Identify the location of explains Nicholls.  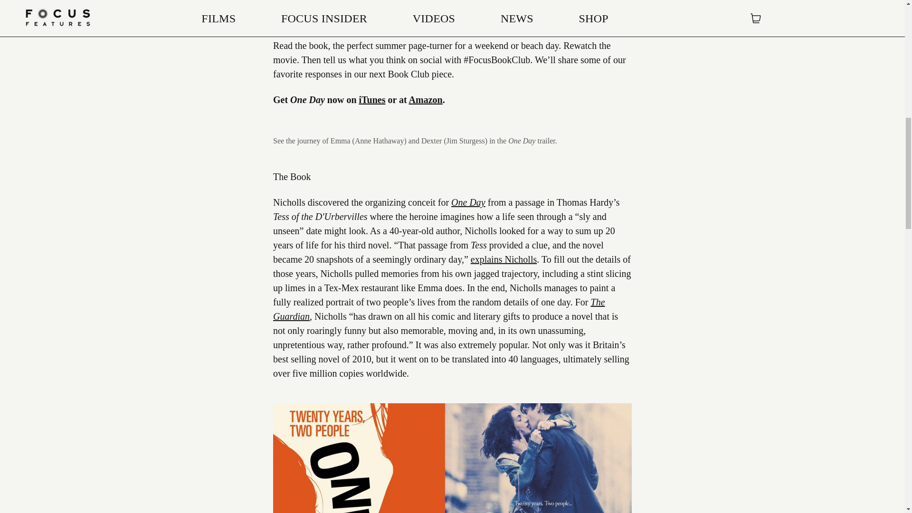
(503, 259).